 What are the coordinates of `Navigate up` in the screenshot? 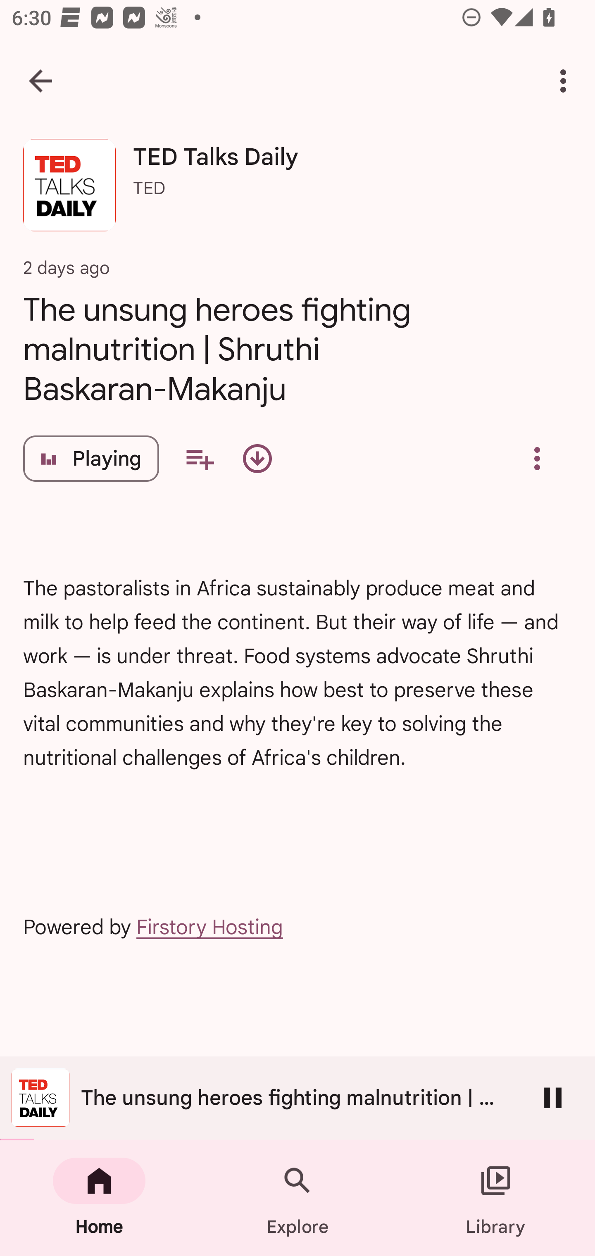 It's located at (40, 81).